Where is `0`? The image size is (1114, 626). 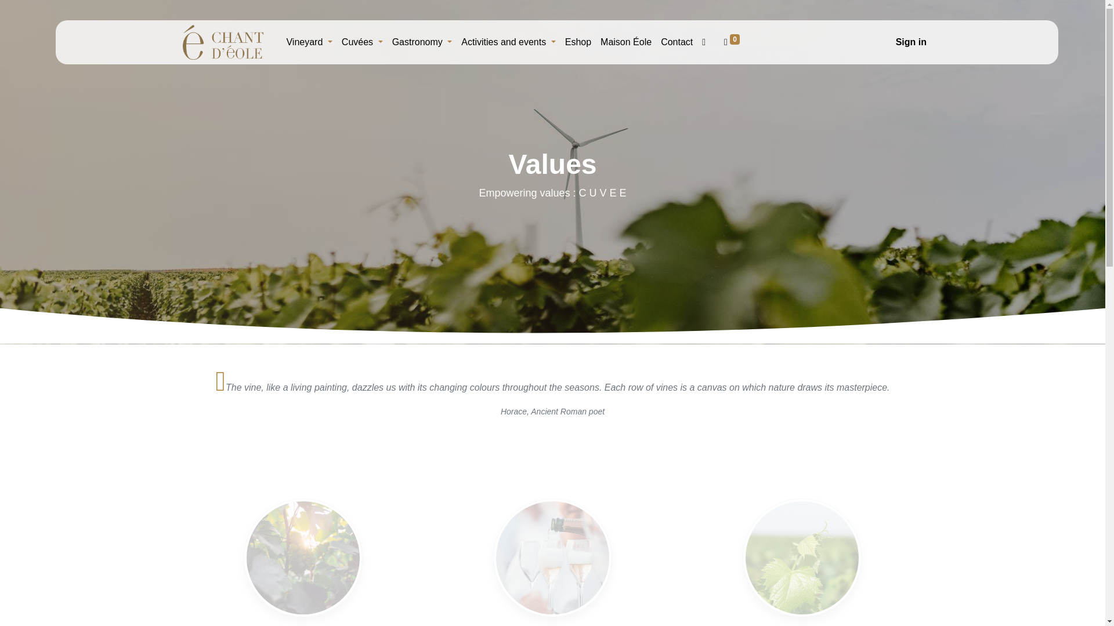
0 is located at coordinates (732, 42).